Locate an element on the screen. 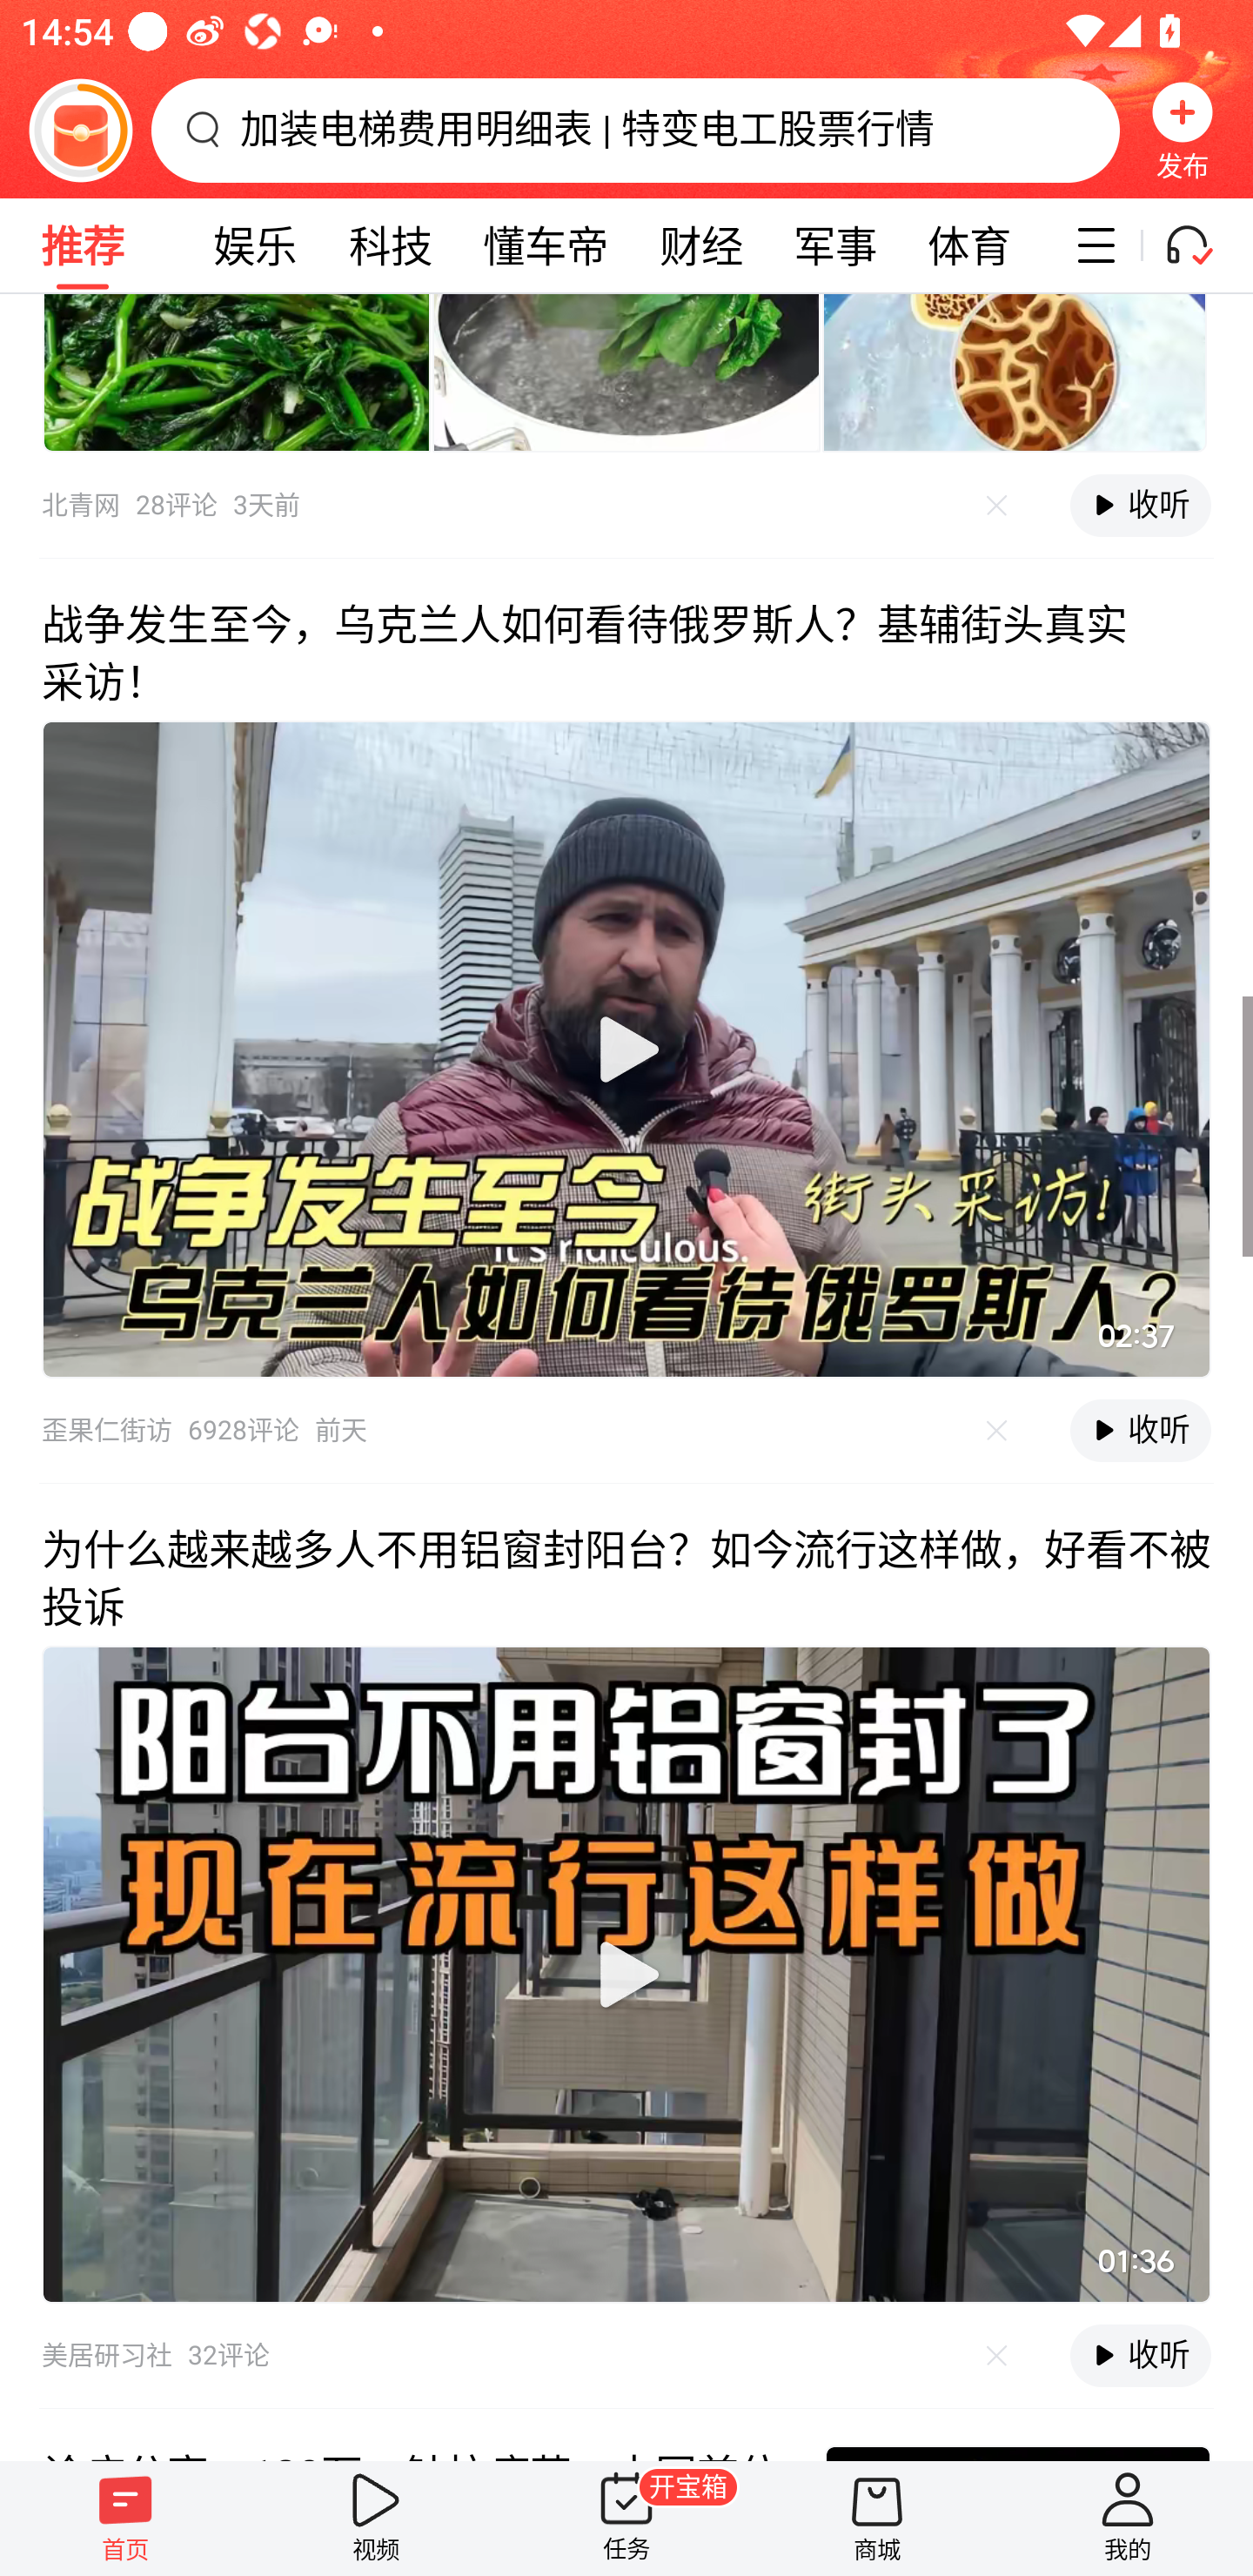 The image size is (1253, 2576). 播放视频 视频播放器，双击屏幕打开播放控制 is located at coordinates (626, 1974).